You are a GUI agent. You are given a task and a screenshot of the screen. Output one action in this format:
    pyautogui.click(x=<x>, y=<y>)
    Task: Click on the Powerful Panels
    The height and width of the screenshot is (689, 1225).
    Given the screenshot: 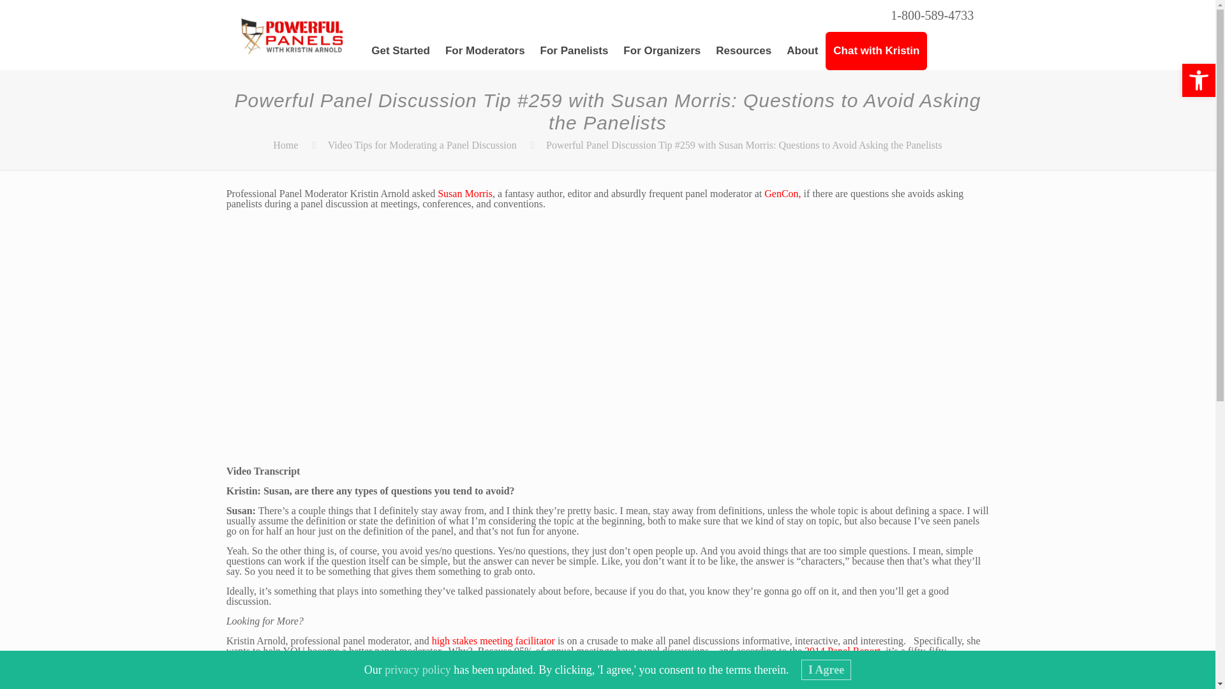 What is the action you would take?
    pyautogui.click(x=292, y=34)
    